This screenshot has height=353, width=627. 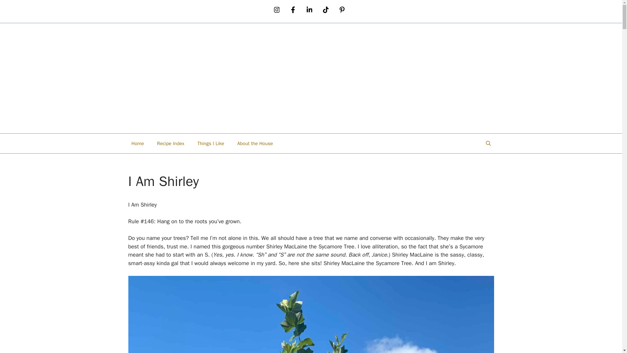 I want to click on Home, so click(x=137, y=143).